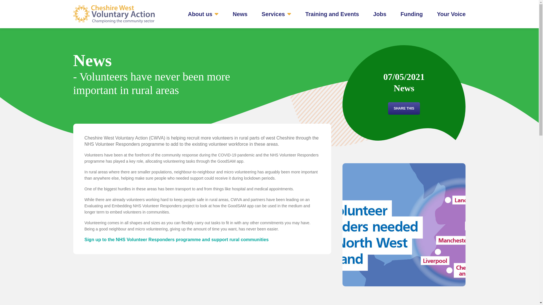 The image size is (543, 305). Describe the element at coordinates (276, 14) in the screenshot. I see `Services` at that location.